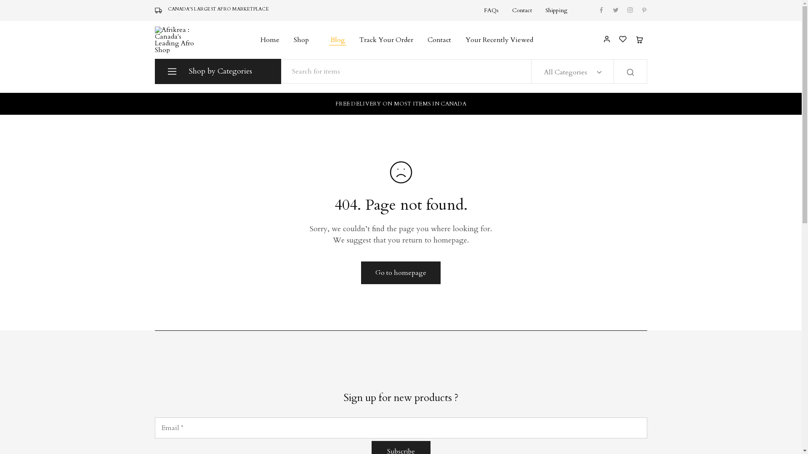 This screenshot has width=808, height=454. What do you see at coordinates (499, 40) in the screenshot?
I see `Your Recently Viewed` at bounding box center [499, 40].